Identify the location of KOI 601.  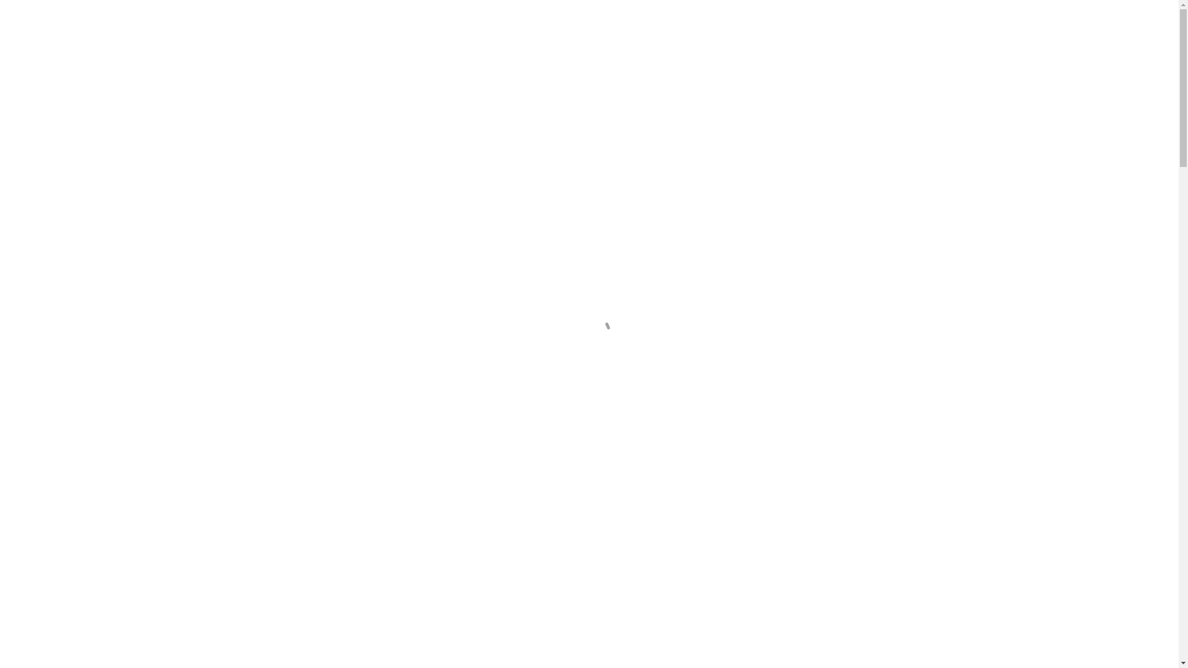
(867, 339).